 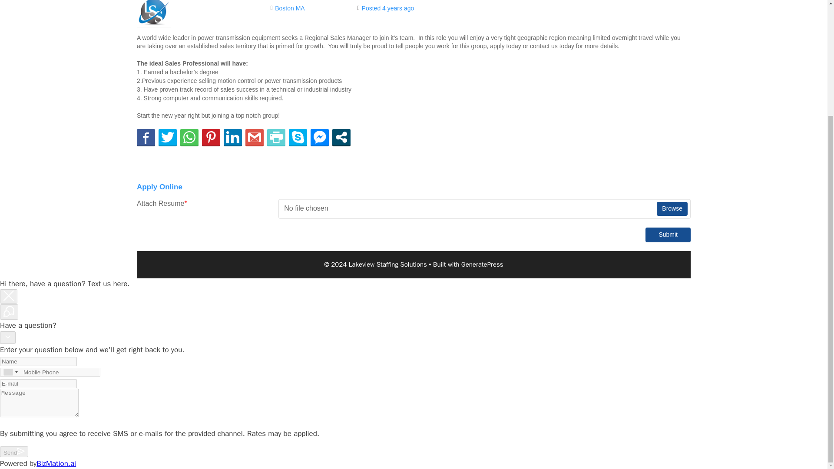 I want to click on Share on Pinterest, so click(x=211, y=137).